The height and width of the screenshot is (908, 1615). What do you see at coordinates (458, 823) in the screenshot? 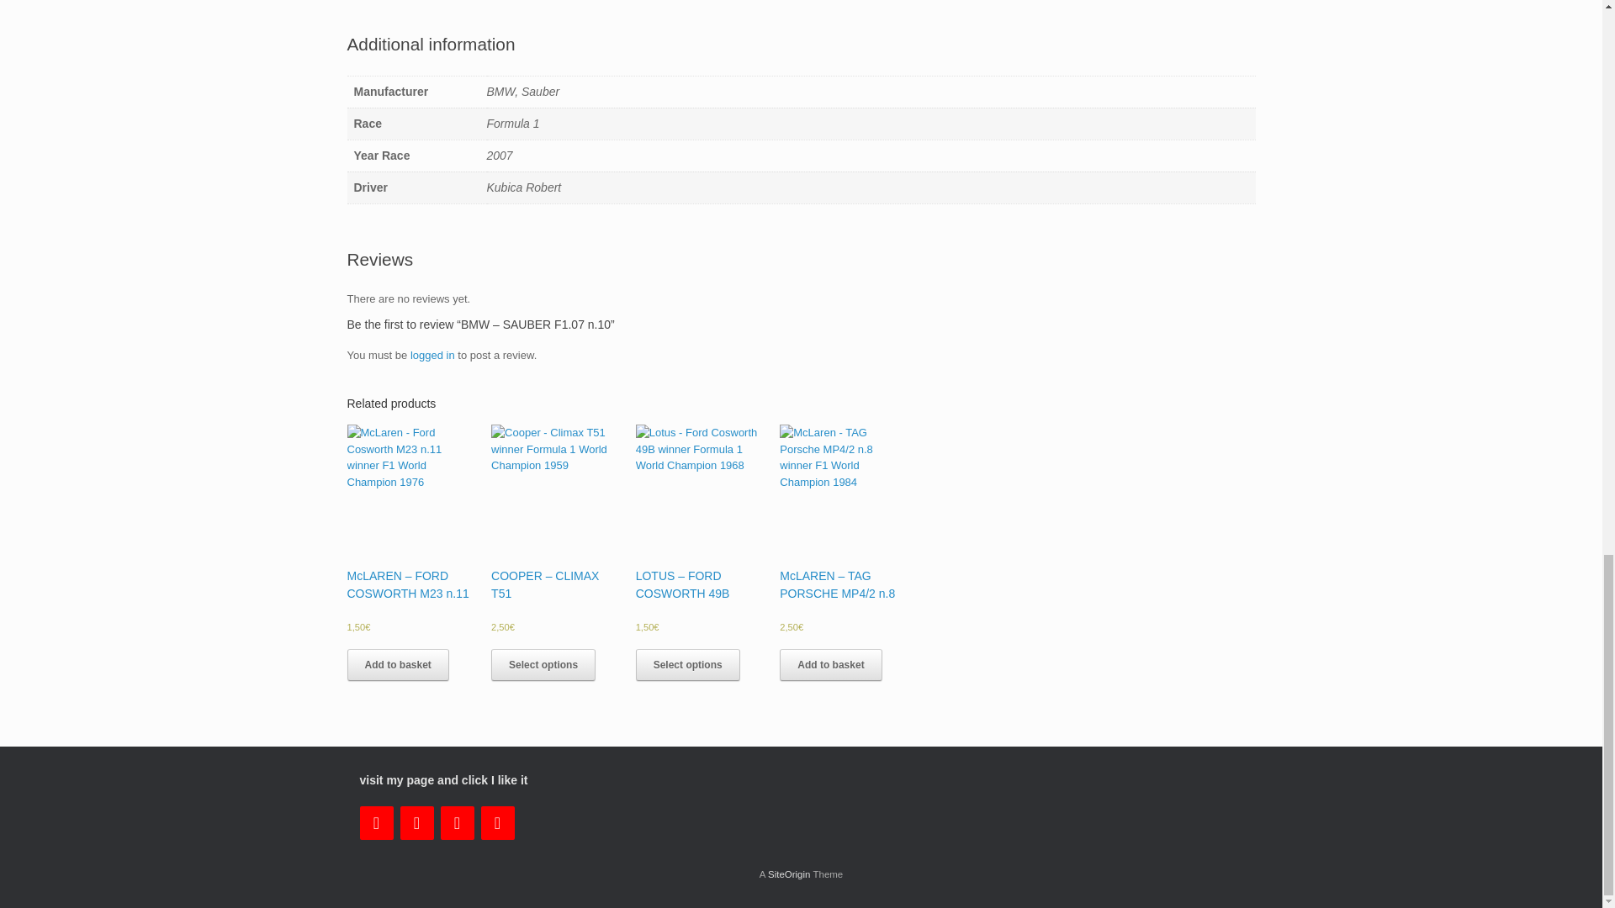
I see `Instagram` at bounding box center [458, 823].